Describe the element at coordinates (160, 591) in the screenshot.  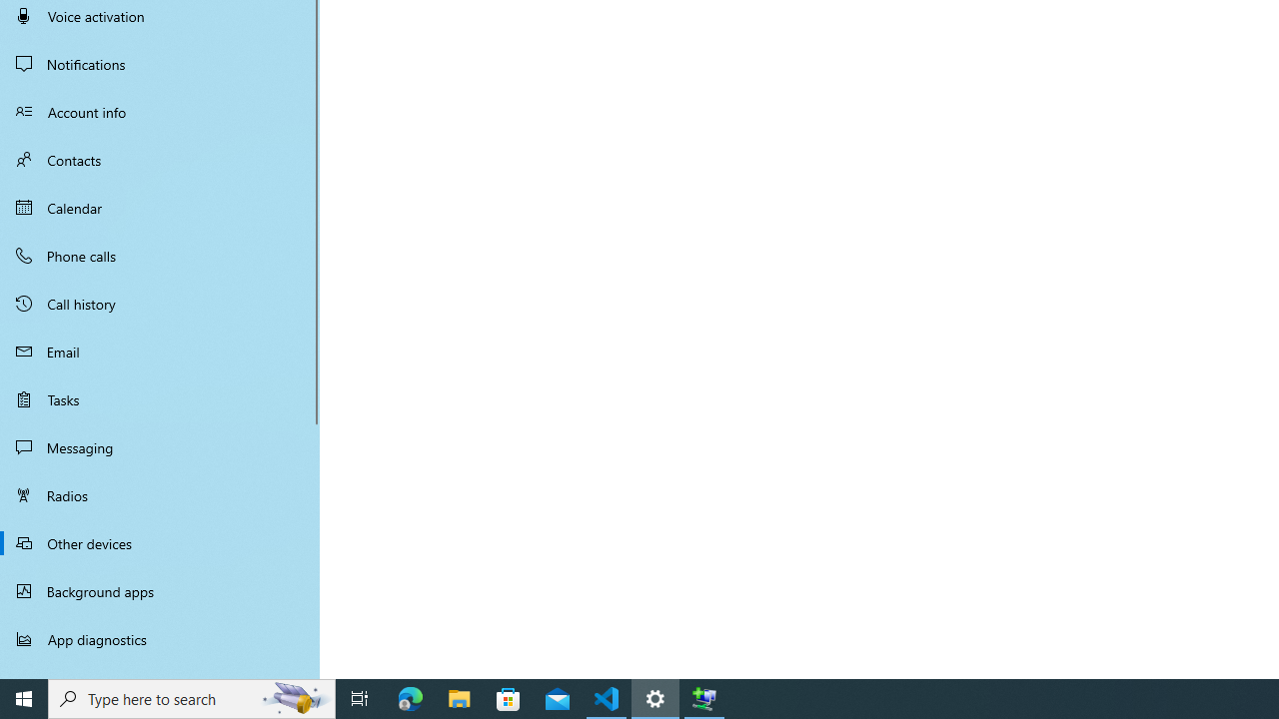
I see `Background apps` at that location.